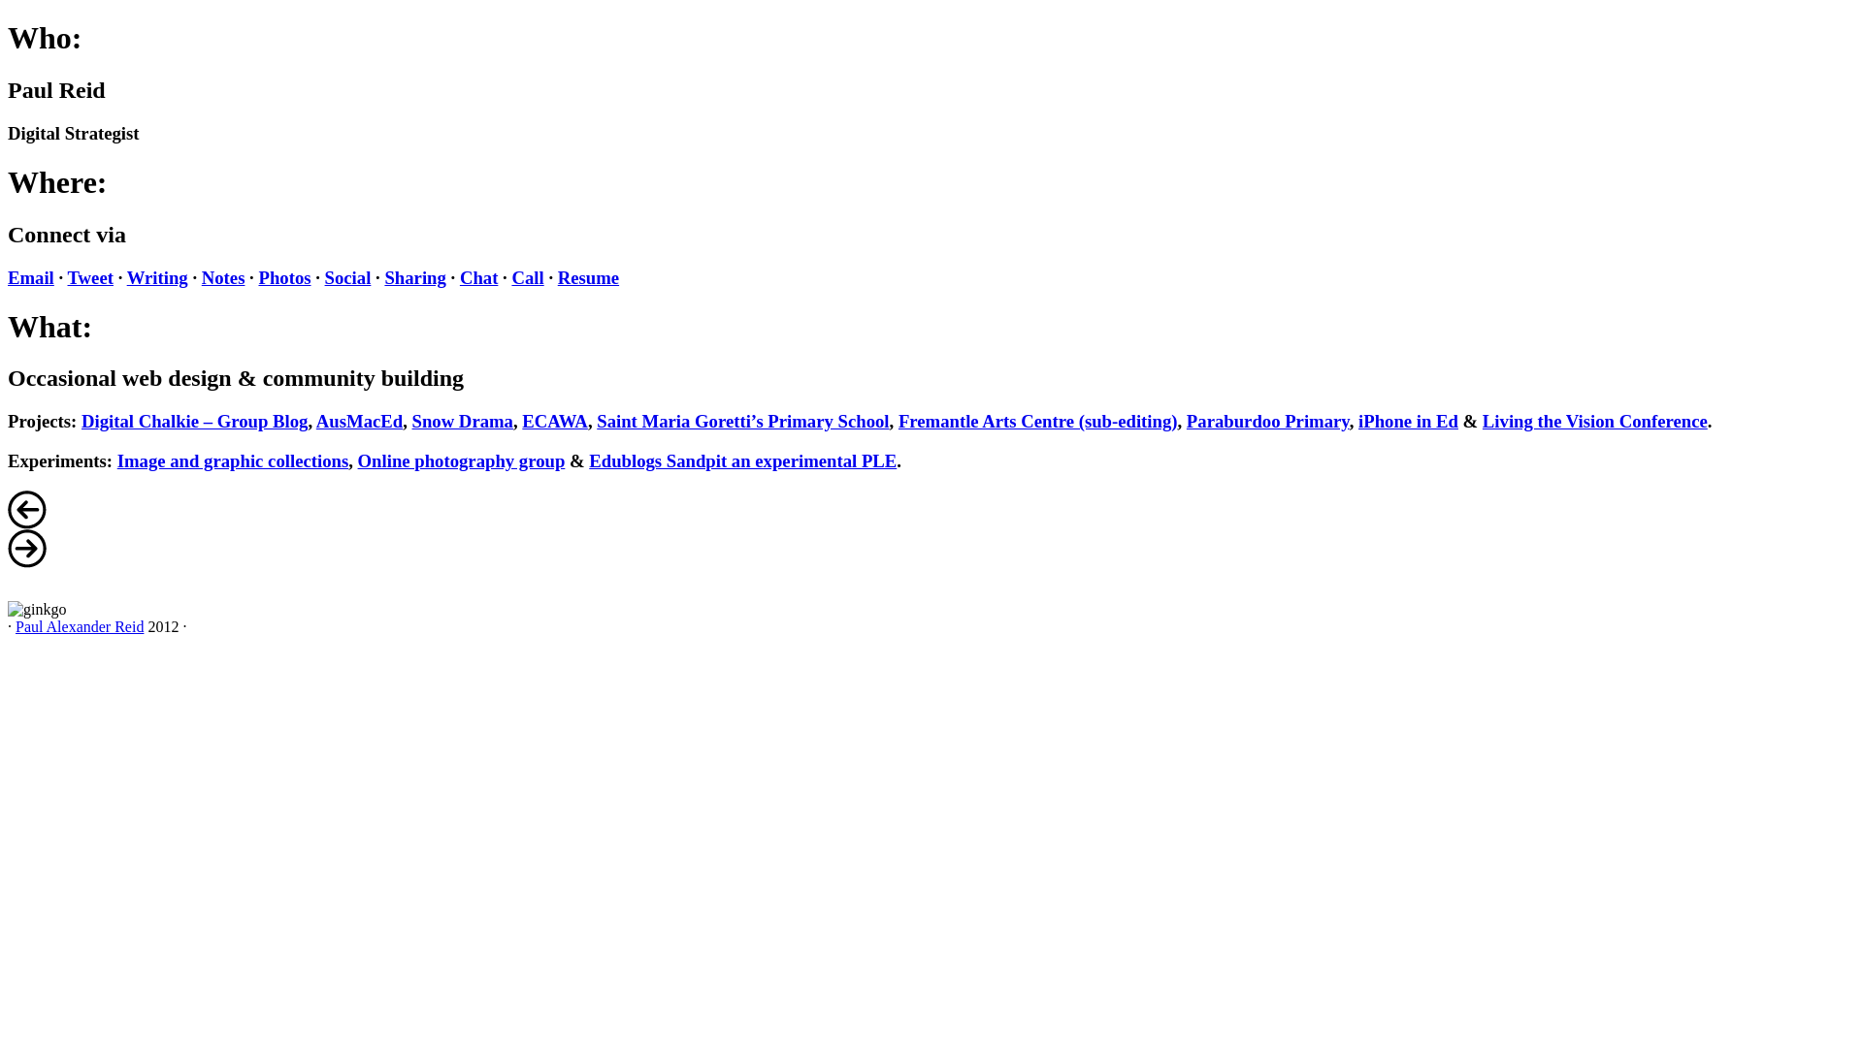 The image size is (1863, 1047). Describe the element at coordinates (80, 626) in the screenshot. I see `Paul Alexander Reid` at that location.